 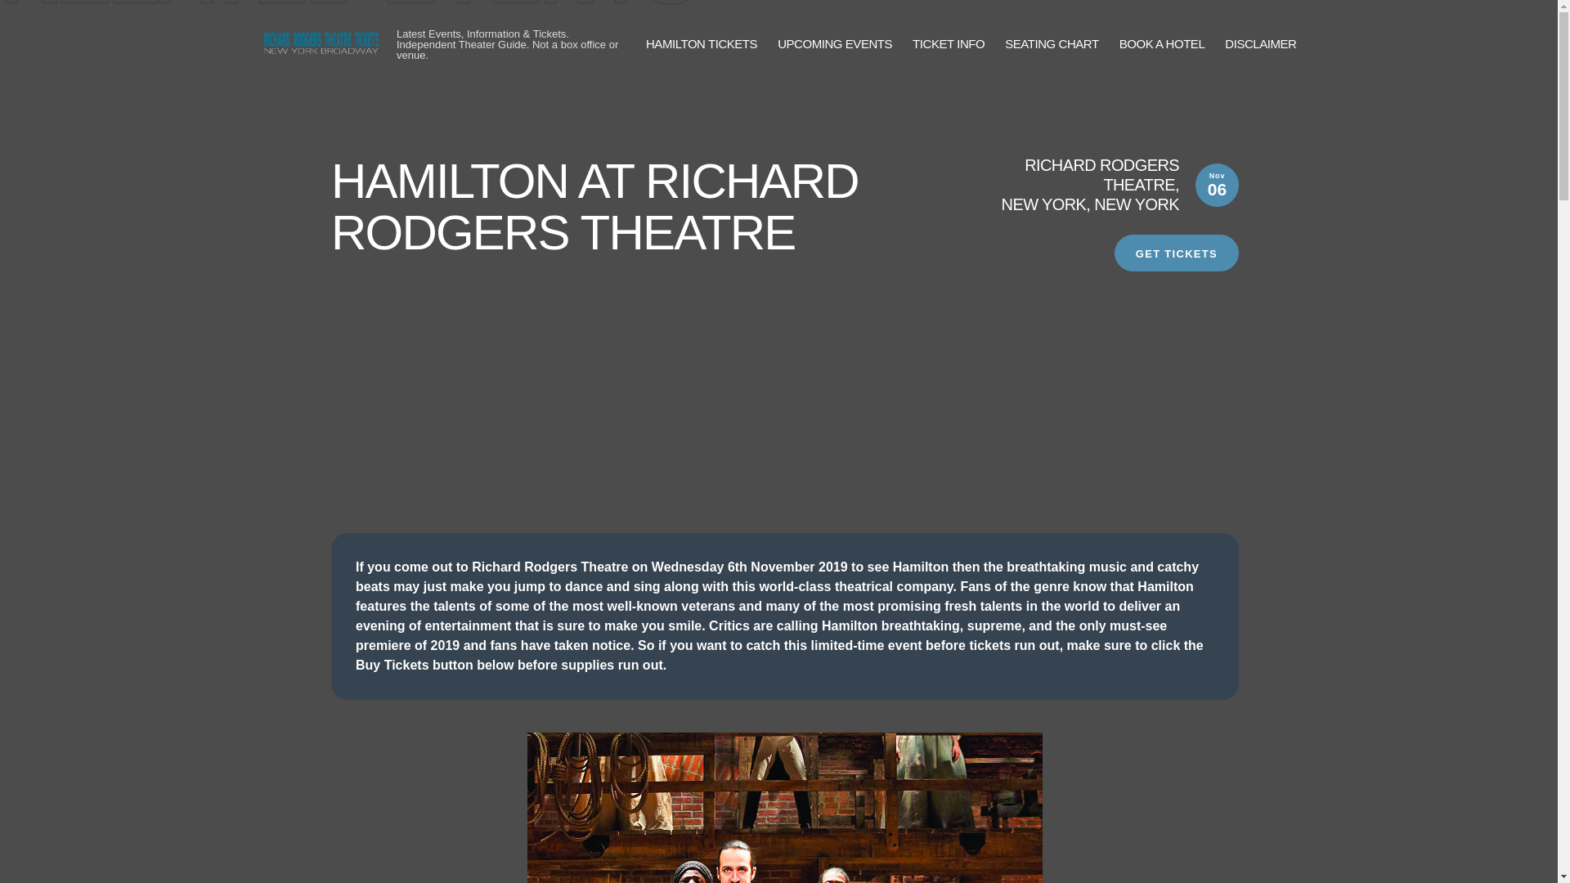 What do you see at coordinates (701, 44) in the screenshot?
I see `HAMILTON TICKETS` at bounding box center [701, 44].